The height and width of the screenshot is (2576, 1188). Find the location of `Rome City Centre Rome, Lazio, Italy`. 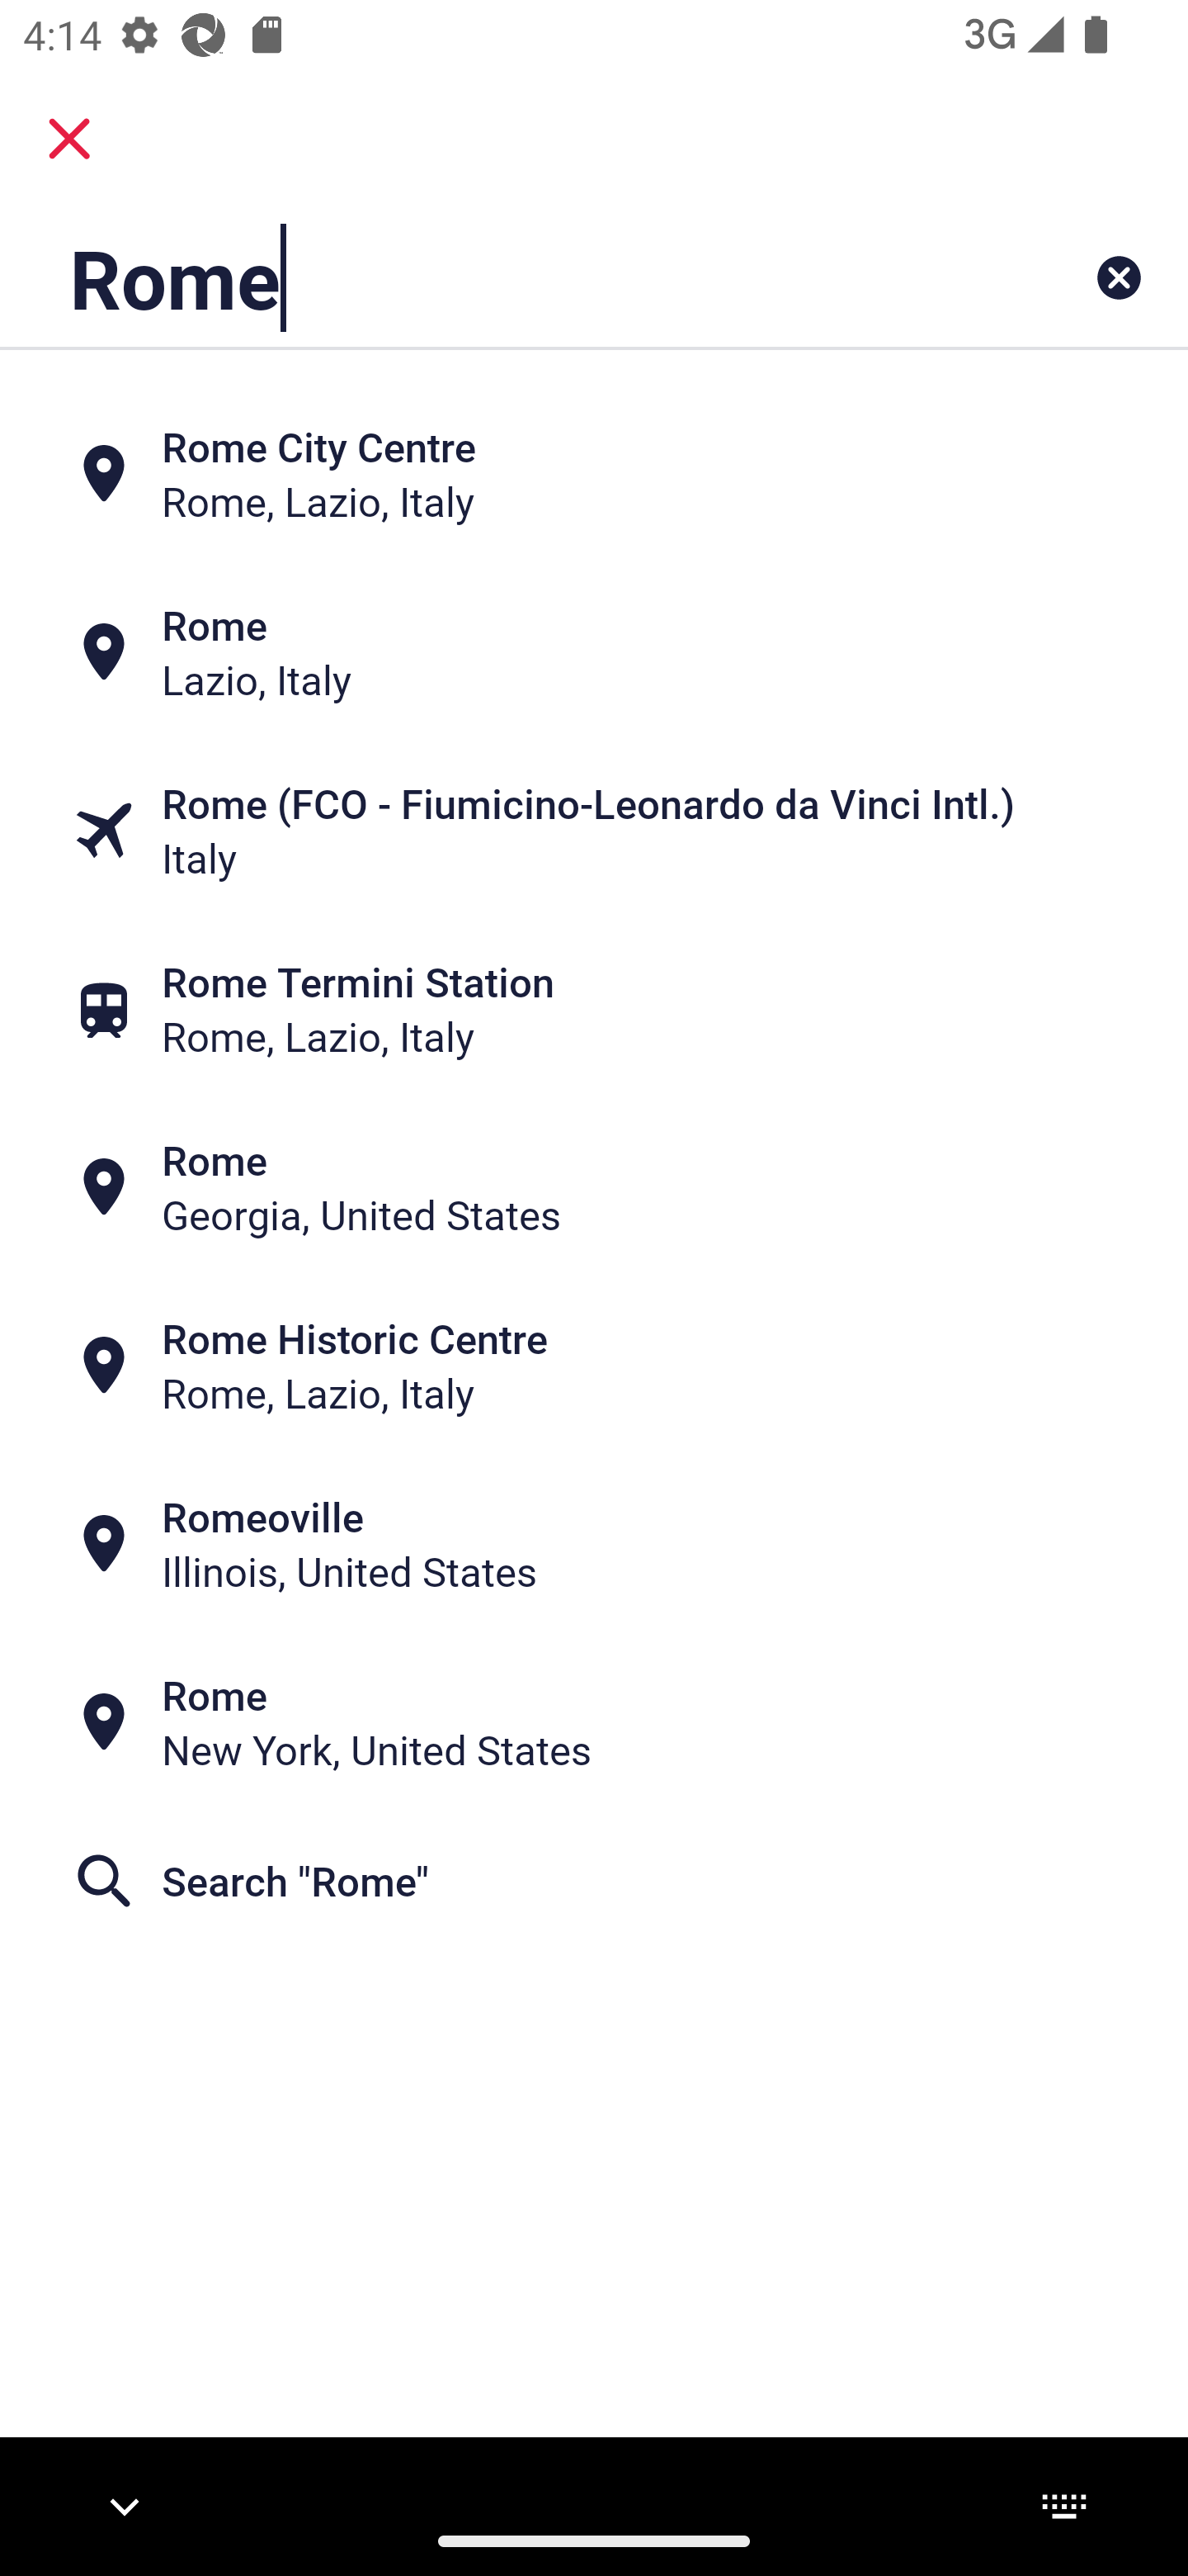

Rome City Centre Rome, Lazio, Italy is located at coordinates (594, 474).